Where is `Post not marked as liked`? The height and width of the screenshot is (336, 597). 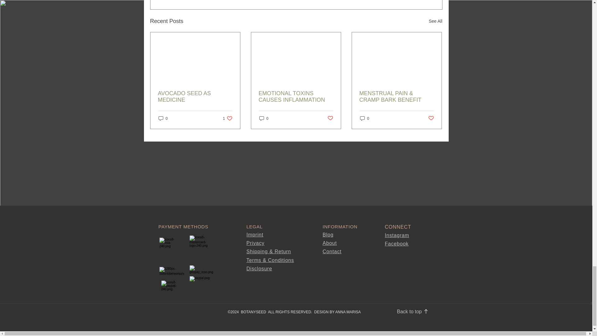 Post not marked as liked is located at coordinates (228, 118).